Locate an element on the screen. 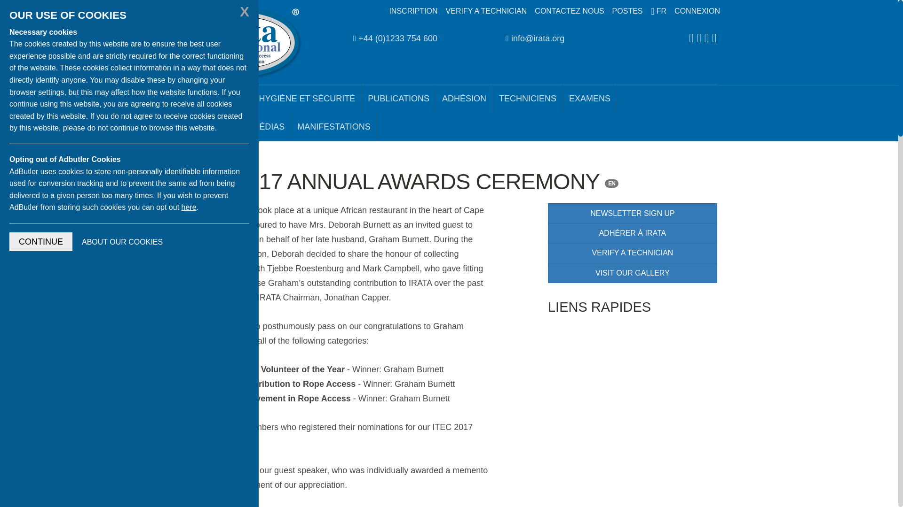 This screenshot has width=903, height=507. VISIT OUR GALLERY is located at coordinates (632, 273).